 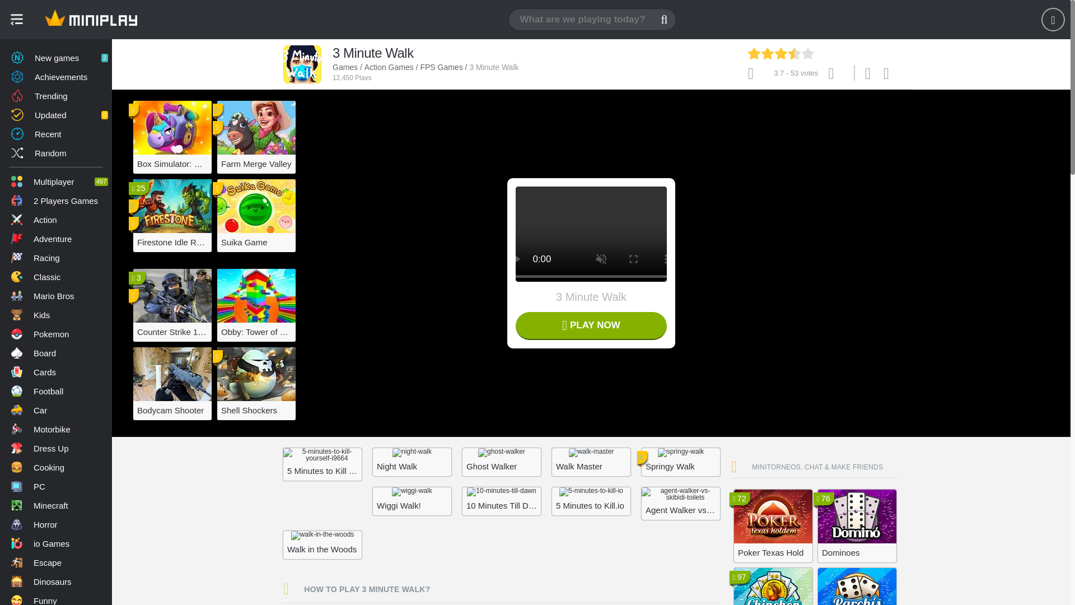 I want to click on Random, so click(x=56, y=152).